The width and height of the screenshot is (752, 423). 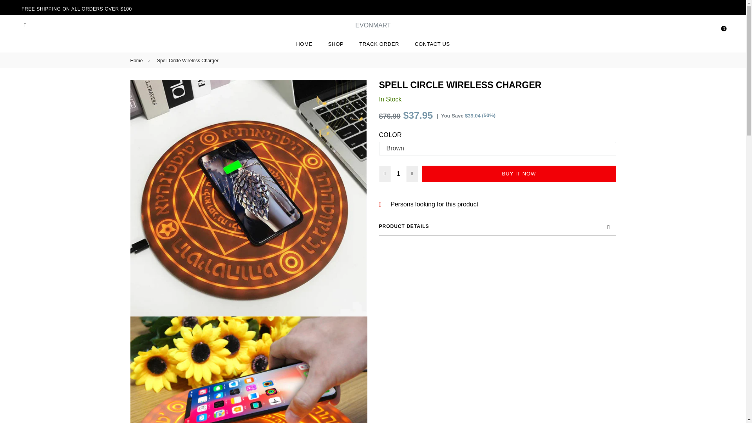 I want to click on Home, so click(x=137, y=60).